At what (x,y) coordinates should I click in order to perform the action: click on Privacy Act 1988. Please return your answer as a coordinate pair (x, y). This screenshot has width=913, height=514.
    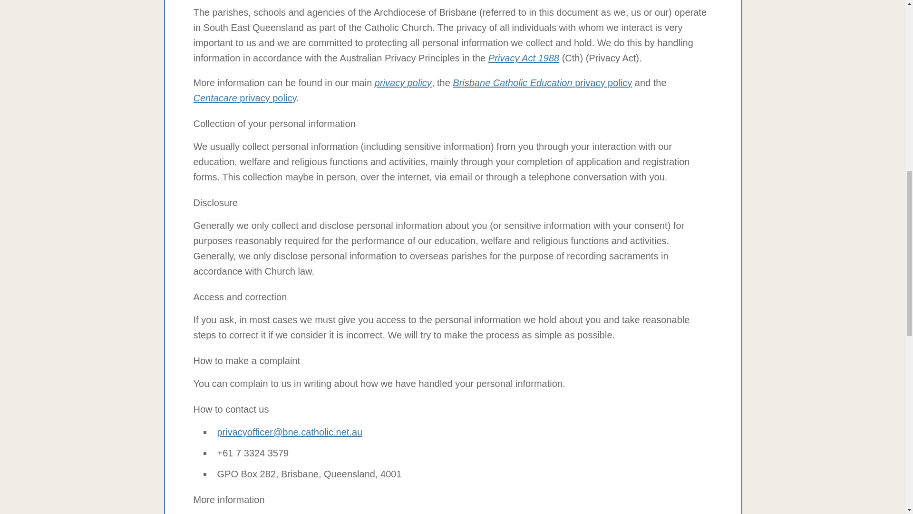
    Looking at the image, I should click on (524, 58).